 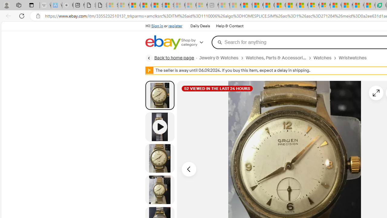 I want to click on Jewelry & Watches, so click(x=218, y=58).